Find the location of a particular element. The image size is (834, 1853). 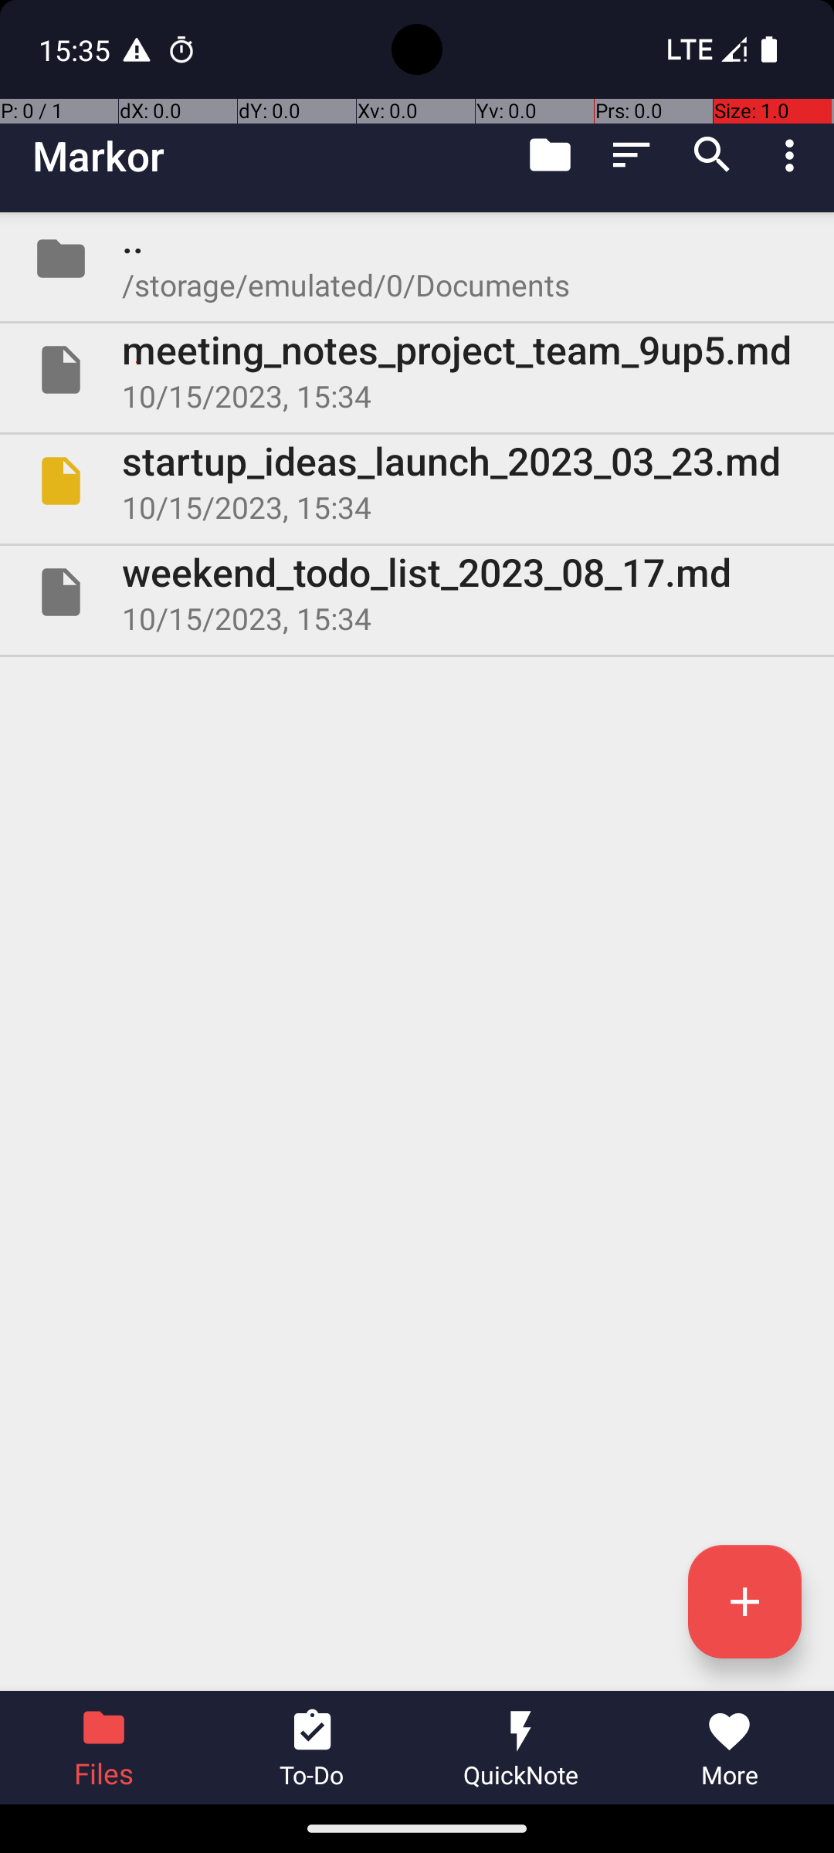

To-Do is located at coordinates (313, 1748).